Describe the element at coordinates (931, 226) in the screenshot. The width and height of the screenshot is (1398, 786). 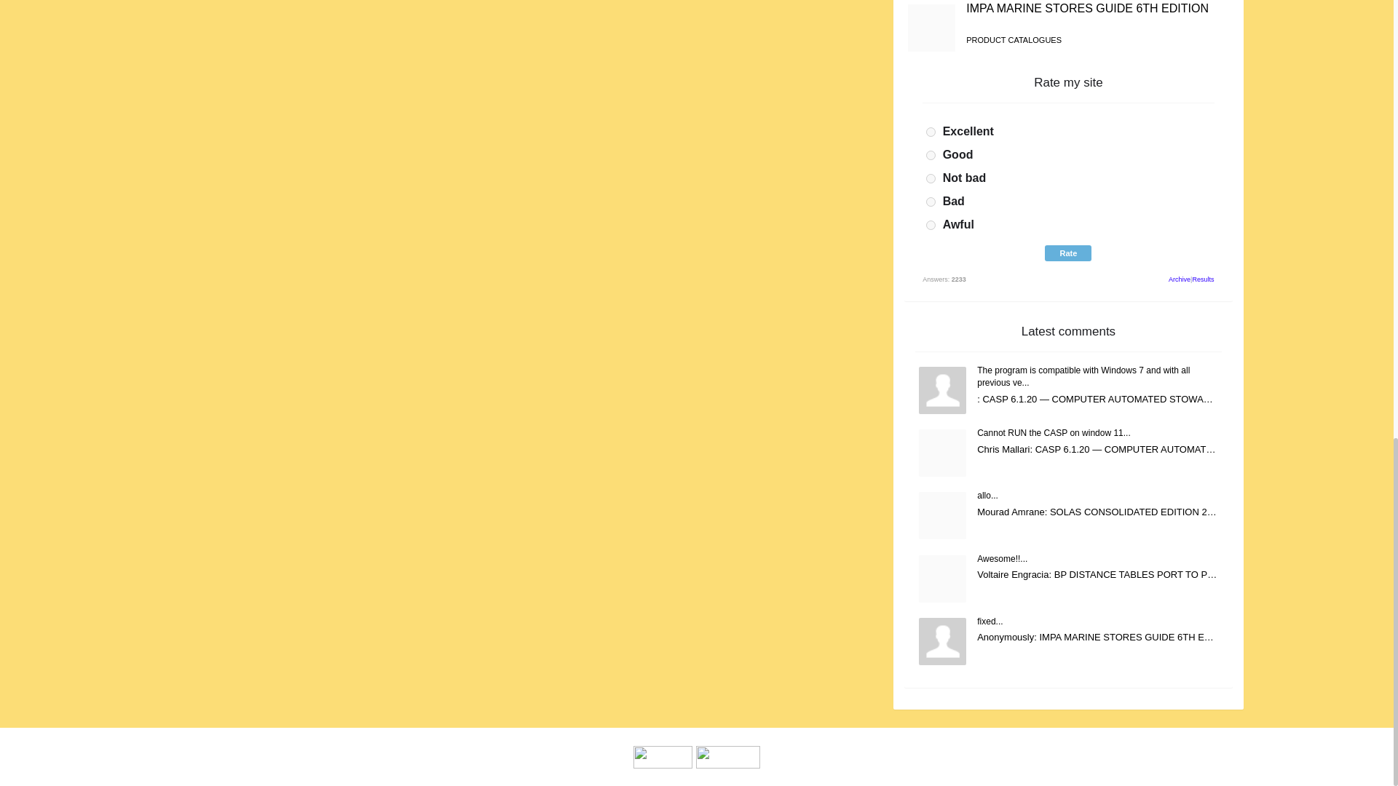
I see `5` at that location.